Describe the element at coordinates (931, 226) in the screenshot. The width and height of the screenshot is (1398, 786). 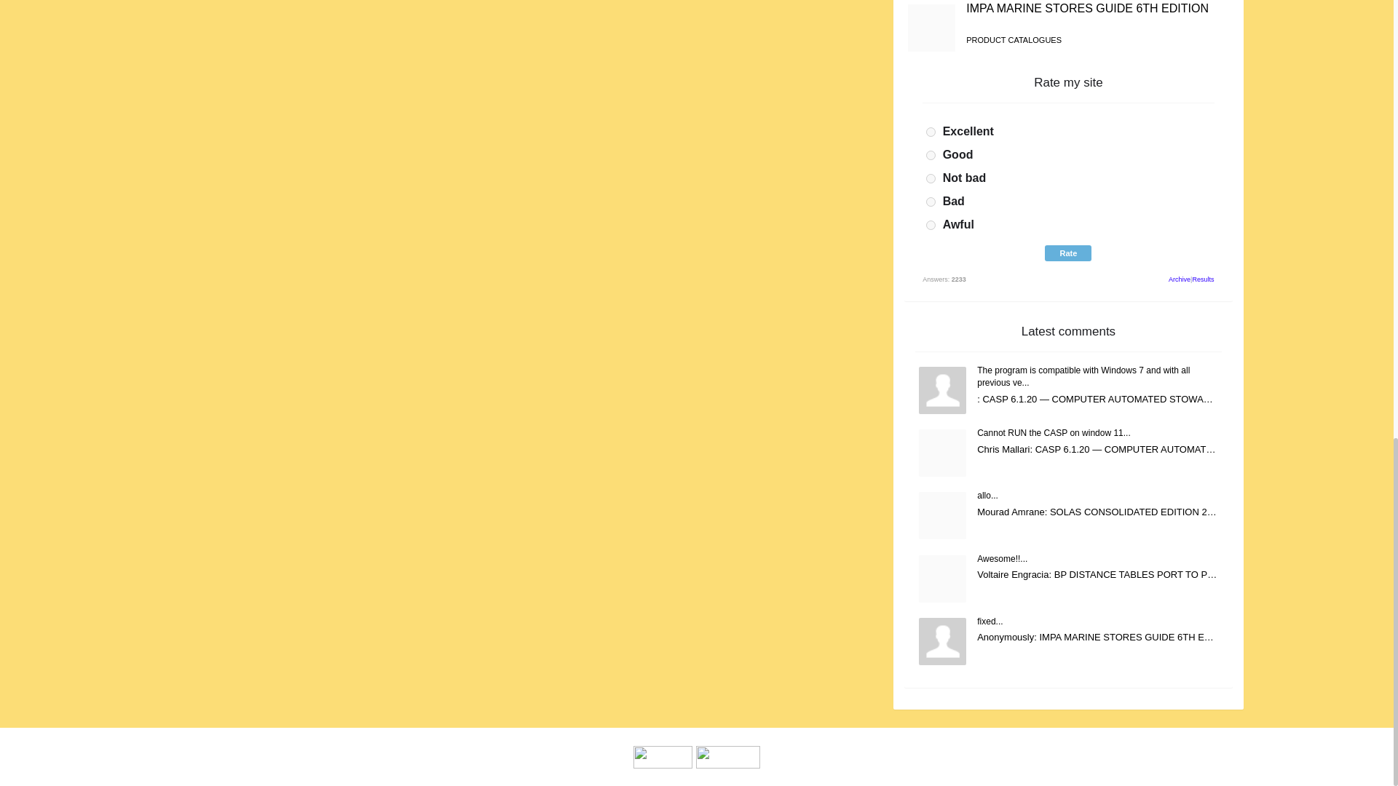
I see `5` at that location.